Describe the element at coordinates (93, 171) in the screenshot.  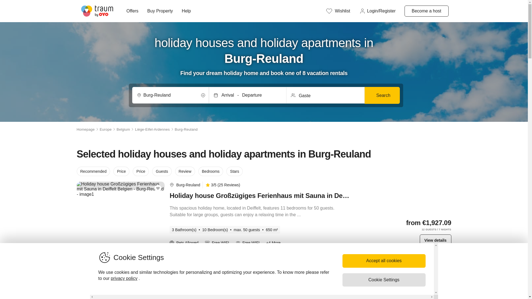
I see `Recommended` at that location.